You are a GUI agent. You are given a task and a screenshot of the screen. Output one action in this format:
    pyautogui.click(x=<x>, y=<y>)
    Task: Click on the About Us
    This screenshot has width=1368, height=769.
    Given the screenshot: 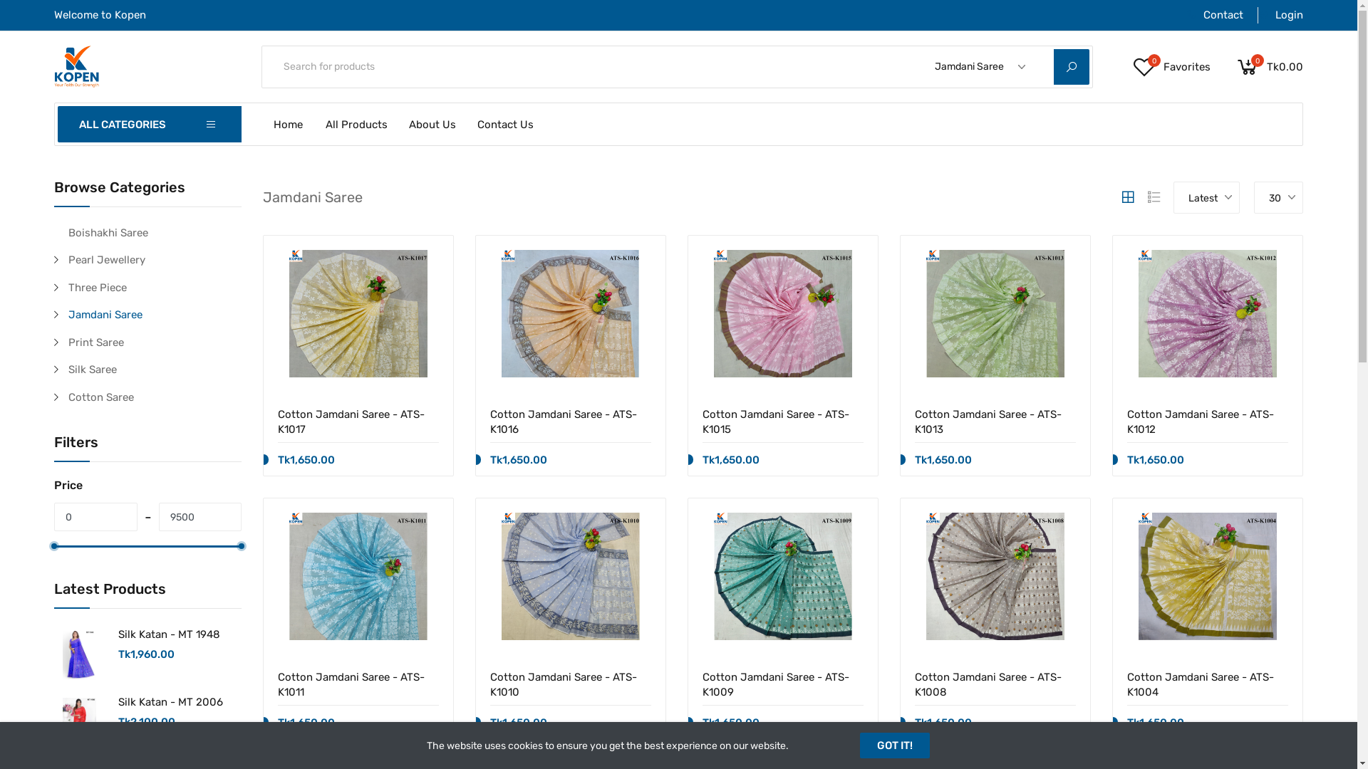 What is the action you would take?
    pyautogui.click(x=432, y=124)
    